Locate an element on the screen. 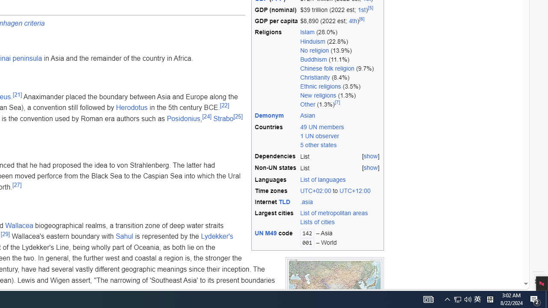 Image resolution: width=548 pixels, height=308 pixels. UTC+12:00 is located at coordinates (355, 191).